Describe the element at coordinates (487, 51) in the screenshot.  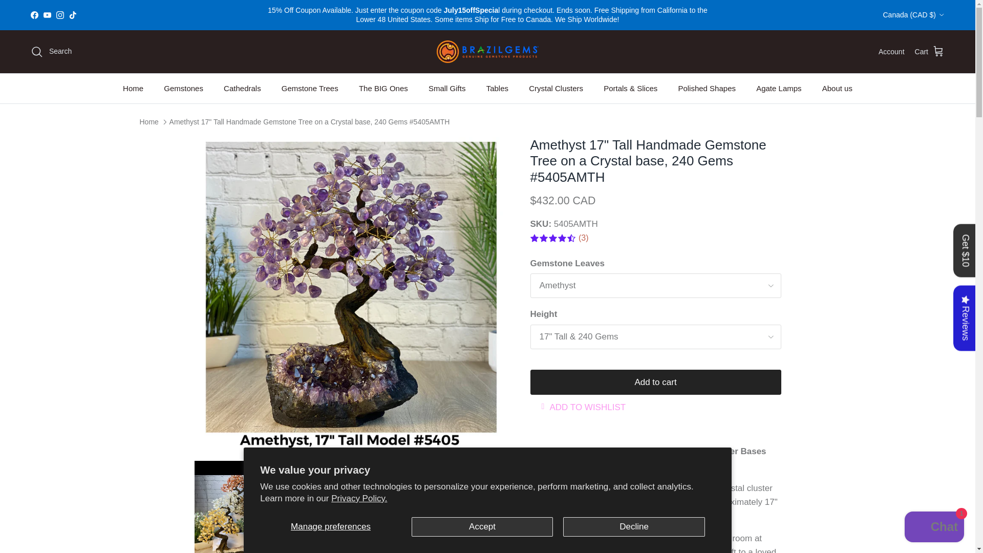
I see `Brazil Gems` at that location.